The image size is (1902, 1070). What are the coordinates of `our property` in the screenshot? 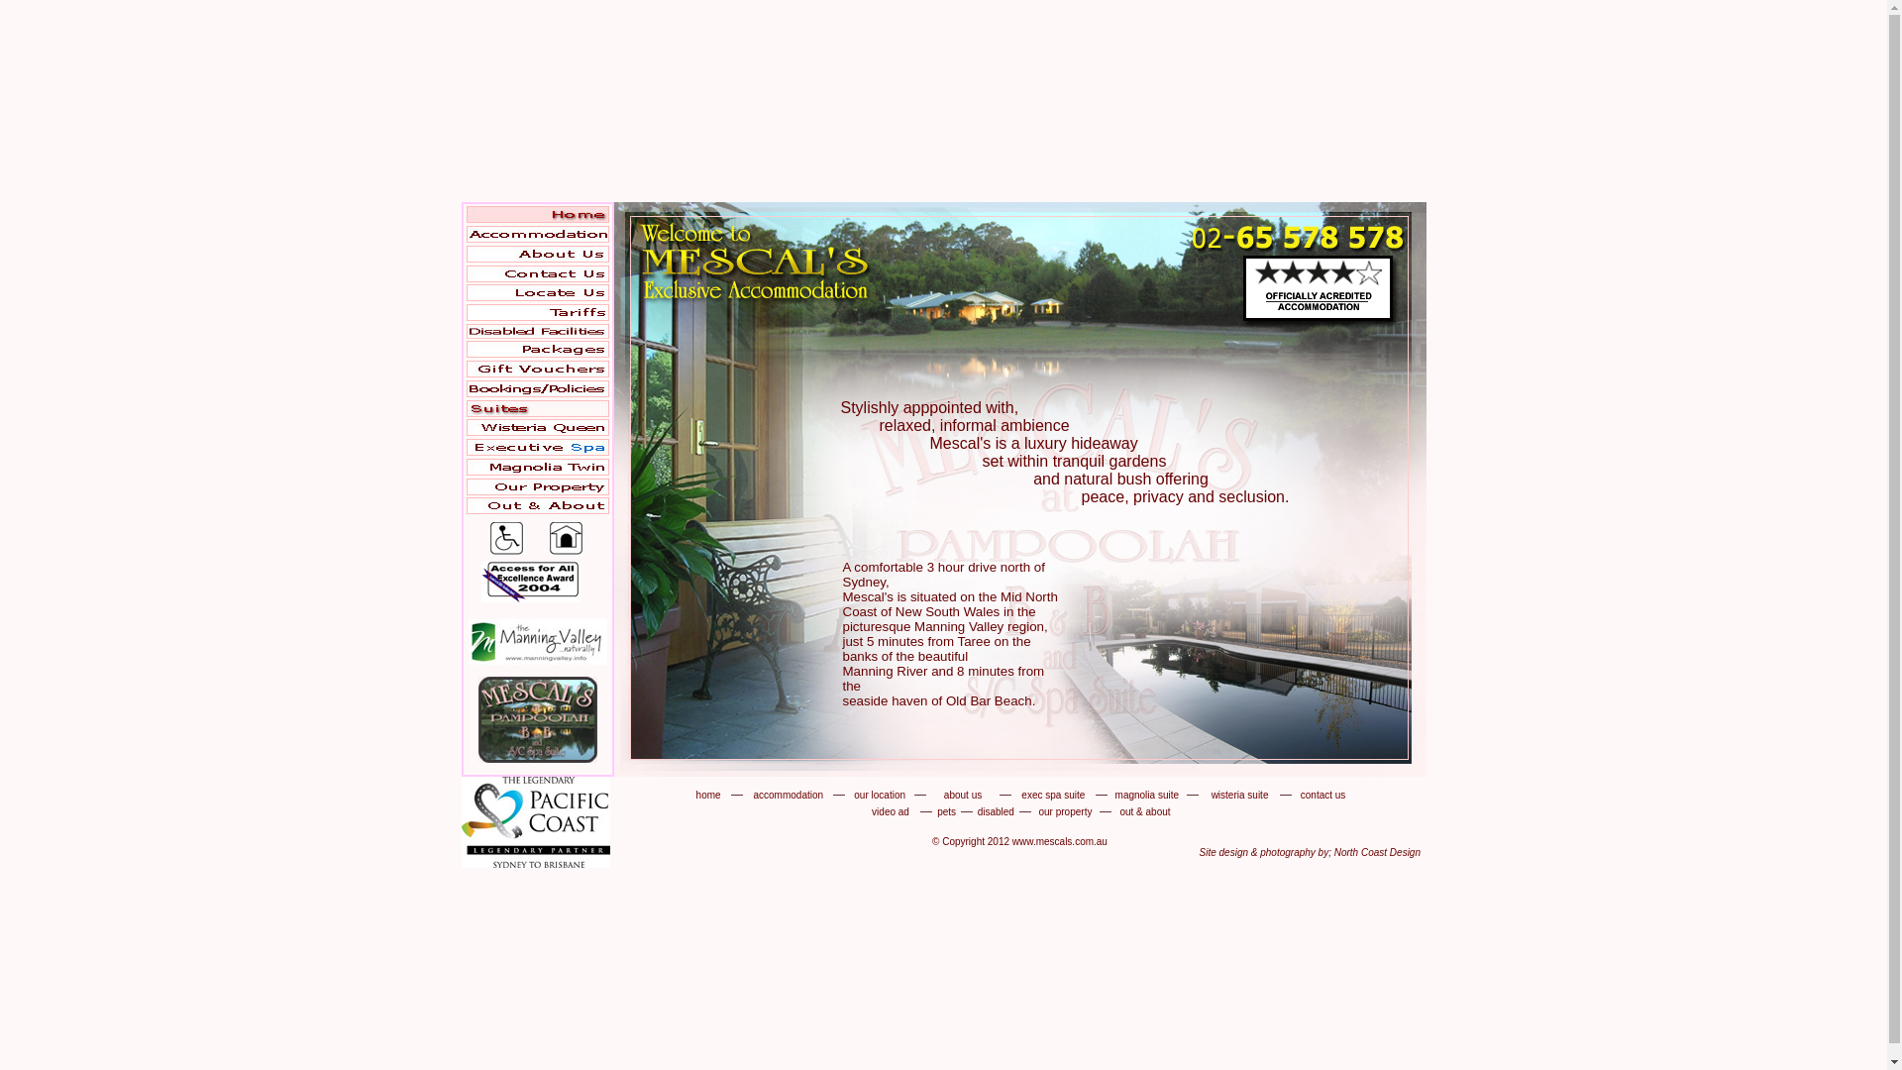 It's located at (1065, 810).